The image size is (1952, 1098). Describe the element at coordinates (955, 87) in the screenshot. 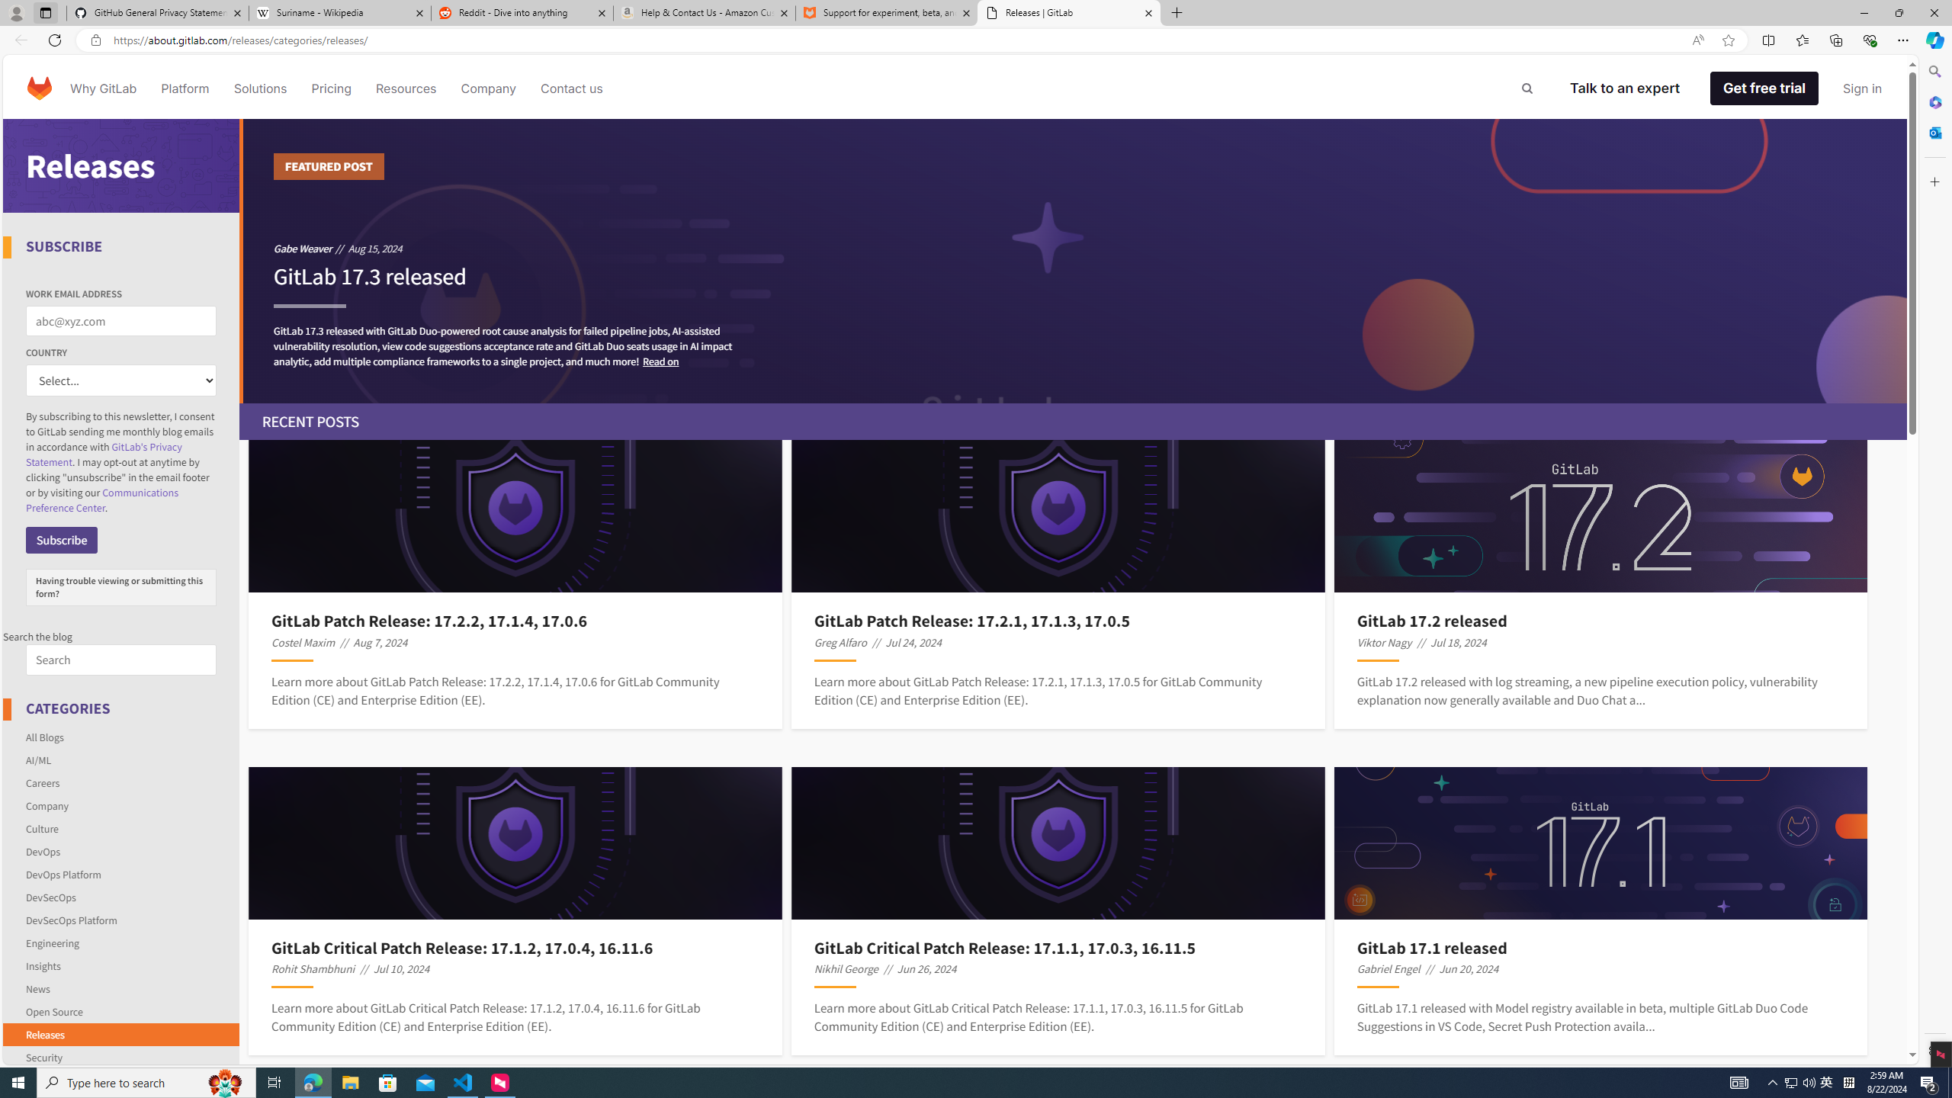

I see `AutomationID: navigation` at that location.